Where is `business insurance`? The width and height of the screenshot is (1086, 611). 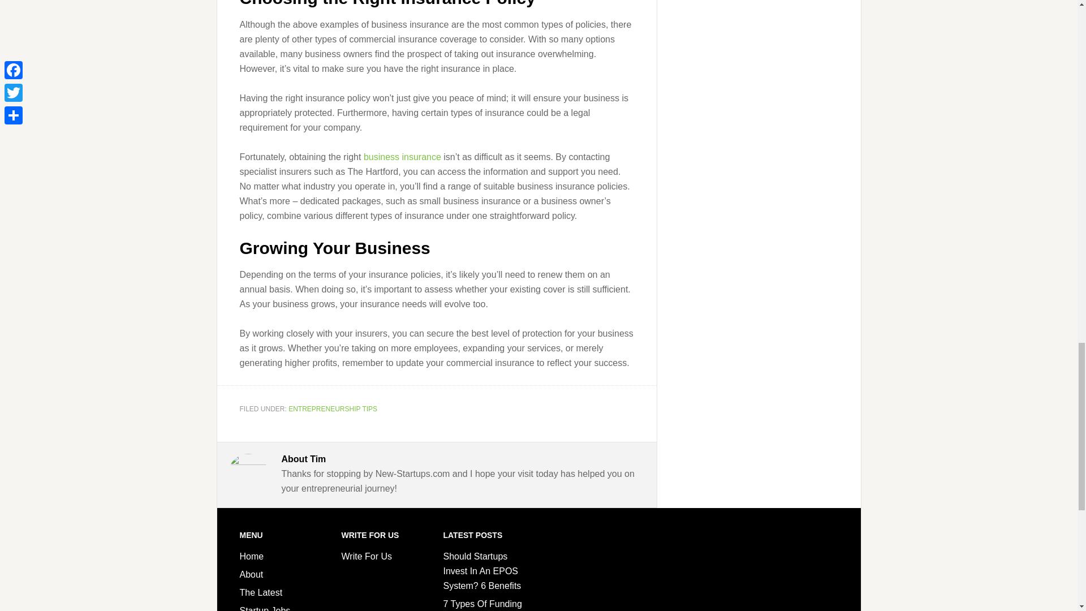
business insurance is located at coordinates (402, 156).